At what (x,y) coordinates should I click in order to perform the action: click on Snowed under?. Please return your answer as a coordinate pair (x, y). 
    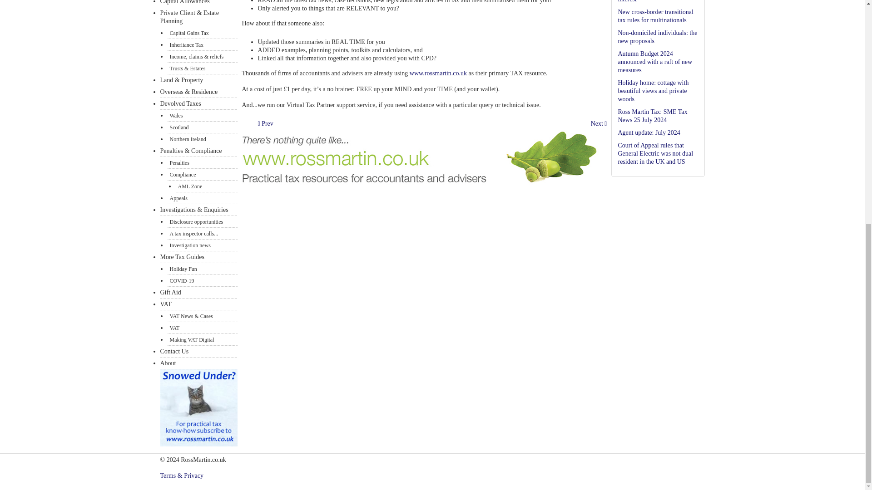
    Looking at the image, I should click on (198, 445).